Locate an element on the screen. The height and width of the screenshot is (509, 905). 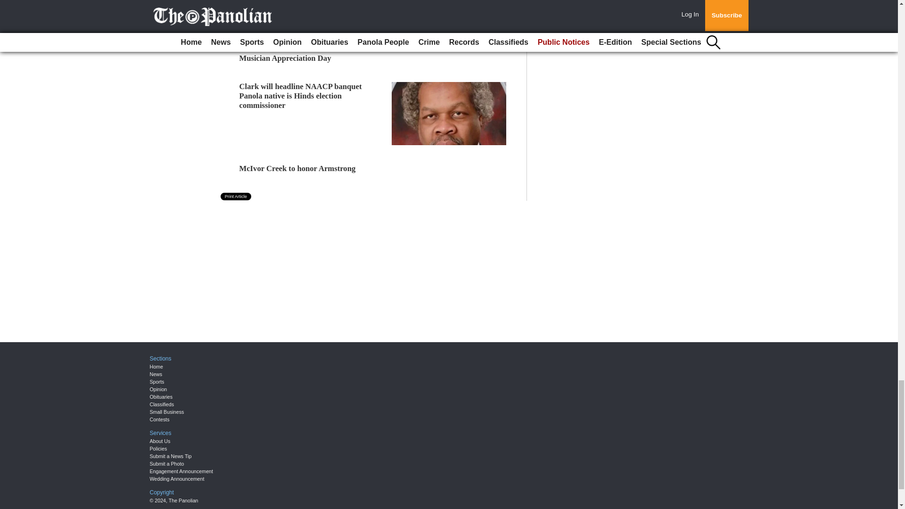
Classifieds is located at coordinates (162, 404).